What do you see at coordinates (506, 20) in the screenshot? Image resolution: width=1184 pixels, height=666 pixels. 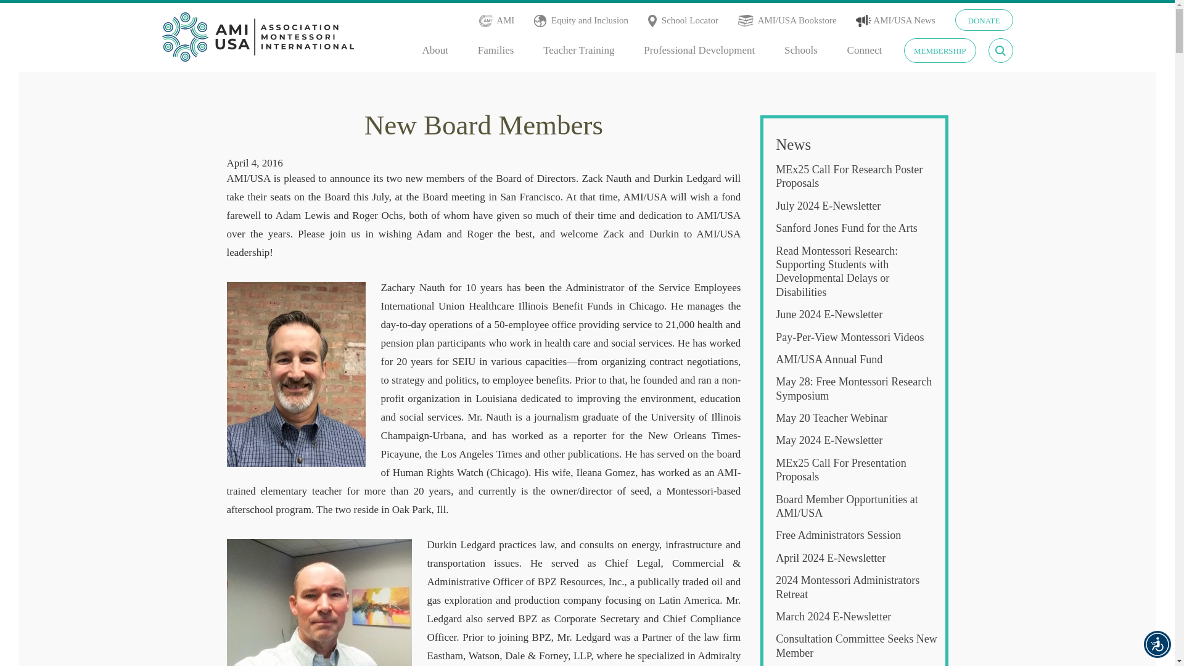 I see `AMI` at bounding box center [506, 20].